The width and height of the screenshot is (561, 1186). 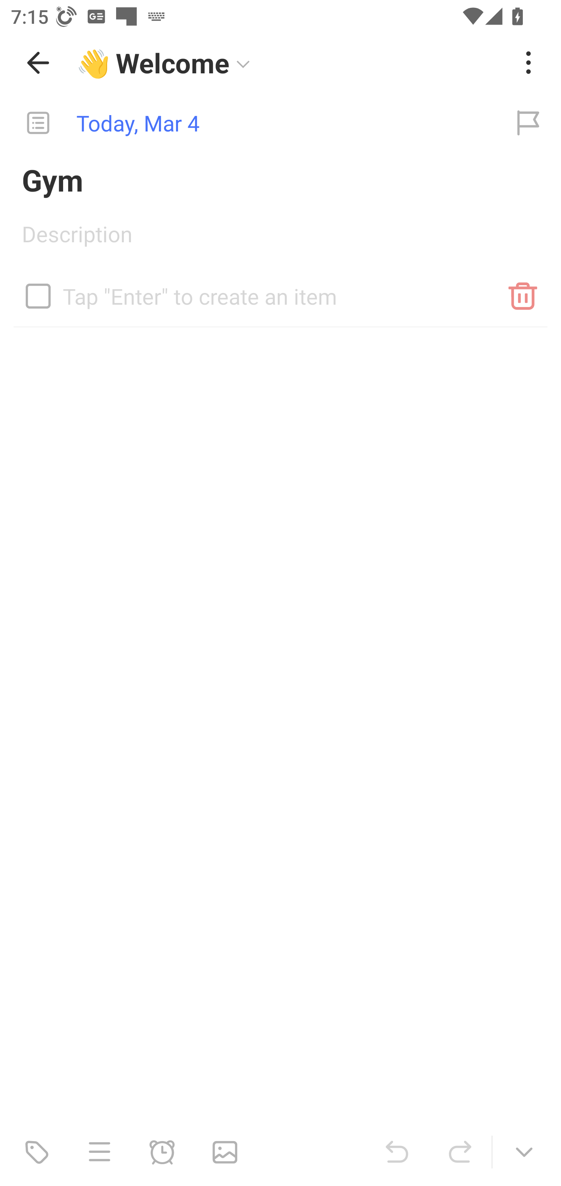 I want to click on  , so click(x=38, y=296).